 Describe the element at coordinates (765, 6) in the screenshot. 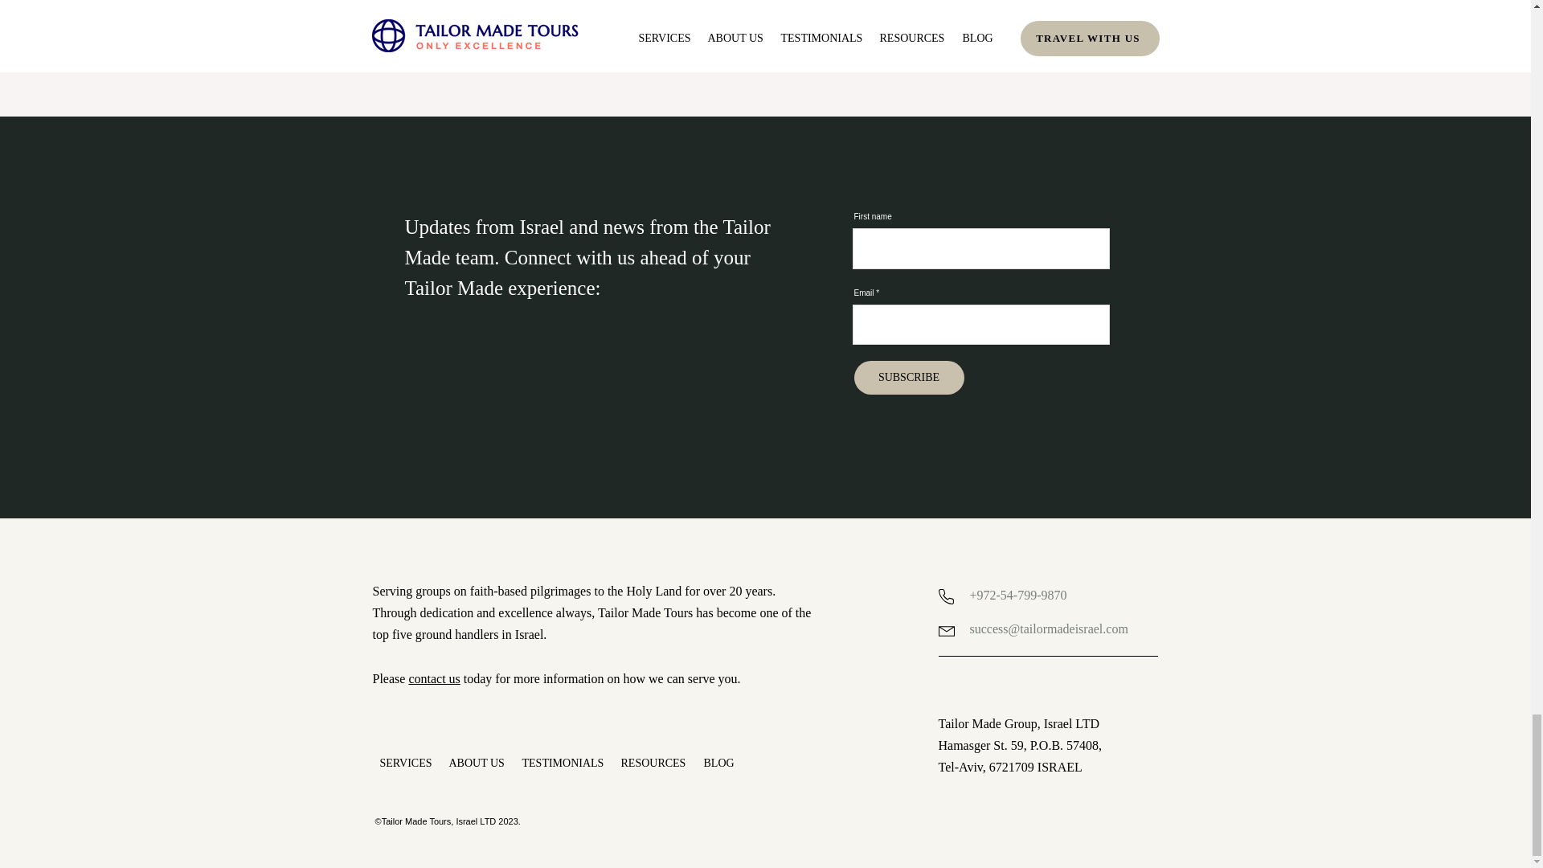

I see `The 10 Commandments of Tailor Made` at that location.